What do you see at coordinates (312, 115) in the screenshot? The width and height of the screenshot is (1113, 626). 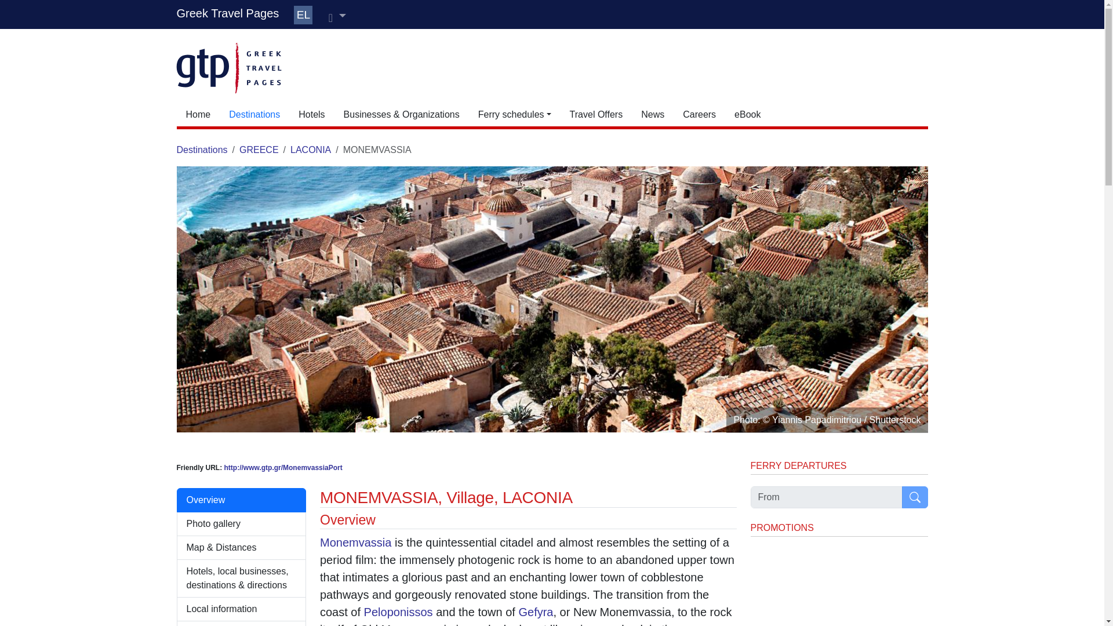 I see `Hotels` at bounding box center [312, 115].